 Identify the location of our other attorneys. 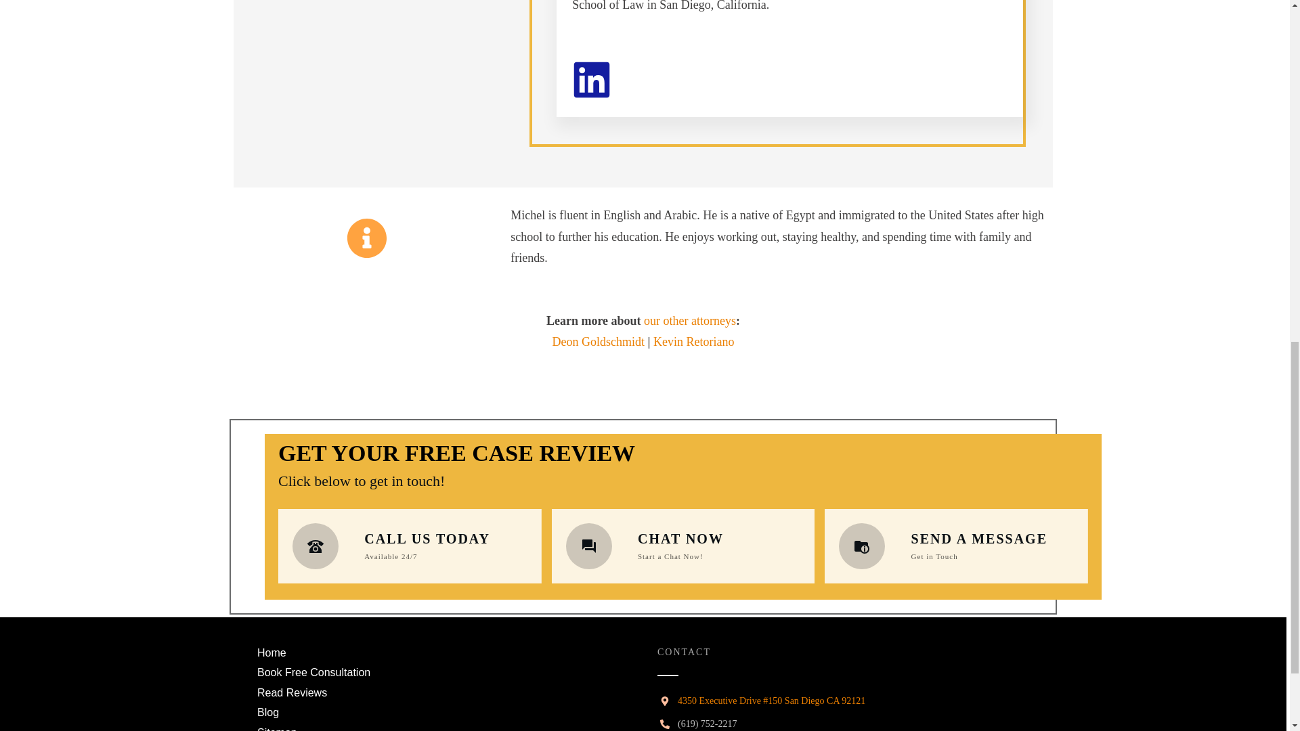
(689, 321).